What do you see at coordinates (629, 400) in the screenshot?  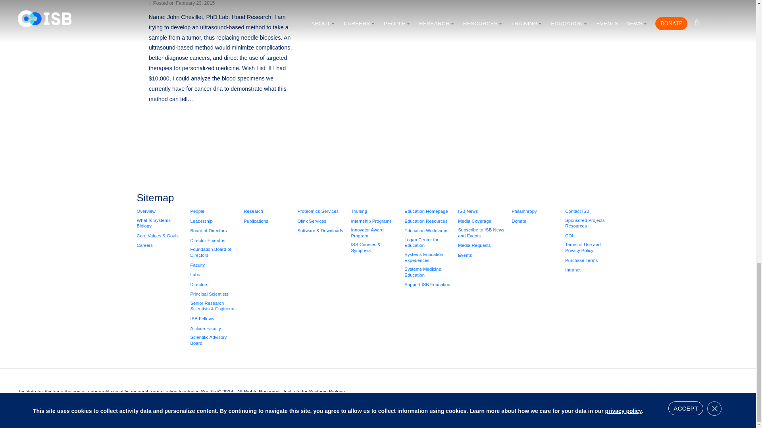 I see `Facebook` at bounding box center [629, 400].